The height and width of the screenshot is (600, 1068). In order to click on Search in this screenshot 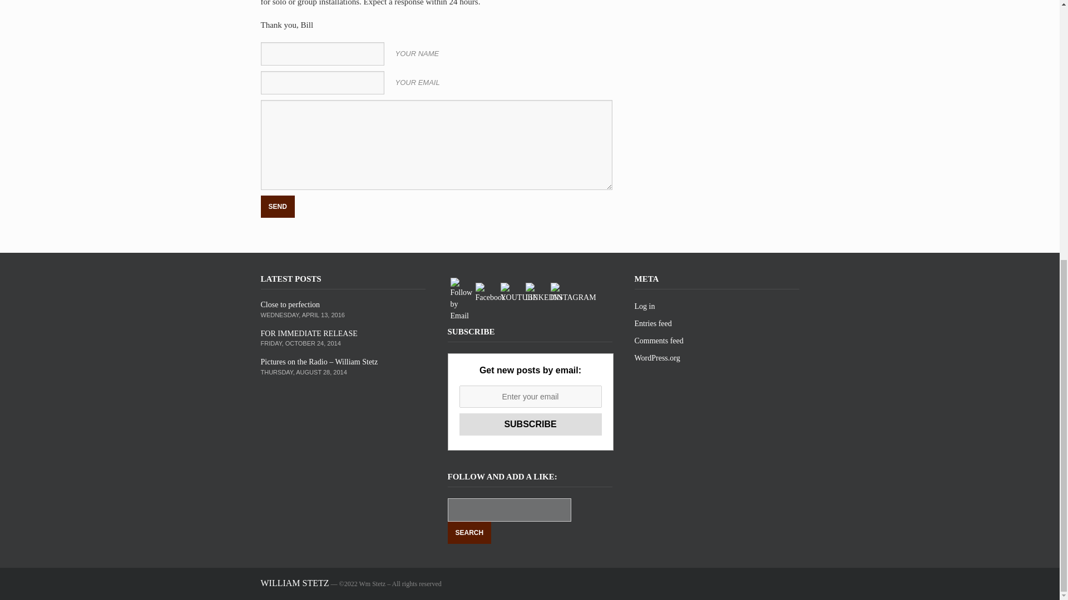, I will do `click(469, 532)`.